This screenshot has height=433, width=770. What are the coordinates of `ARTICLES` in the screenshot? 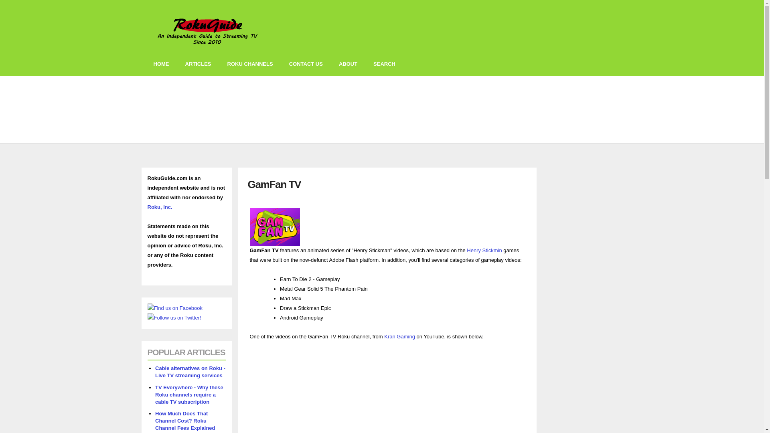 It's located at (198, 64).